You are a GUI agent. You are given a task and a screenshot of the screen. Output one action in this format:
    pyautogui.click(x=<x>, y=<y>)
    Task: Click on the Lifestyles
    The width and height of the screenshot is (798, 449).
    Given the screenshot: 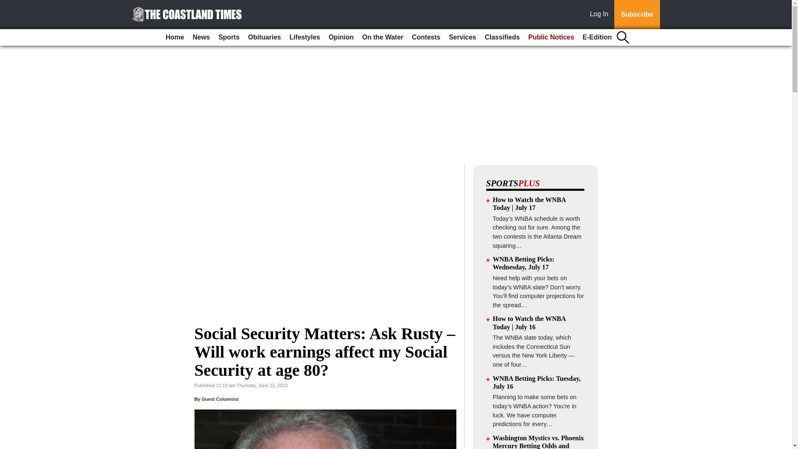 What is the action you would take?
    pyautogui.click(x=304, y=37)
    